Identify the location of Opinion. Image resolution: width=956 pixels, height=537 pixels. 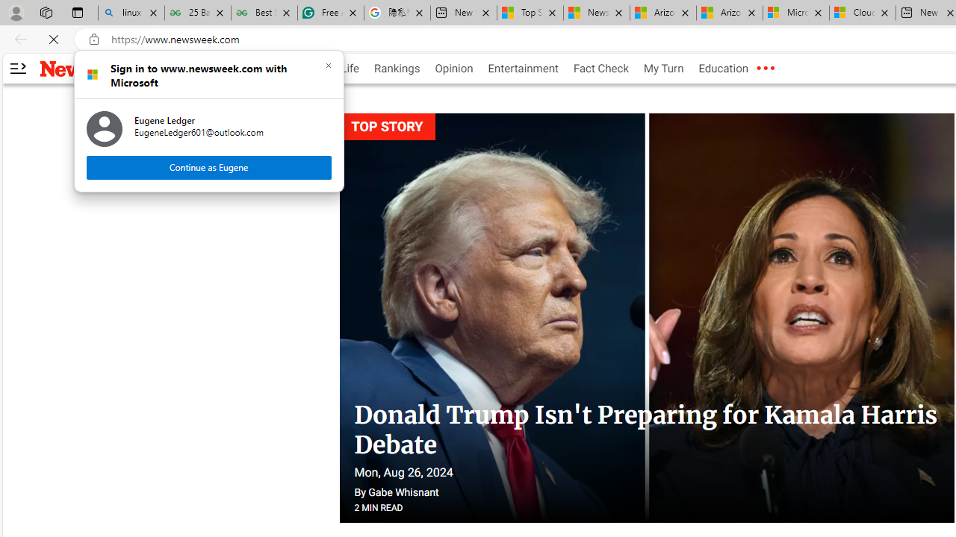
(454, 69).